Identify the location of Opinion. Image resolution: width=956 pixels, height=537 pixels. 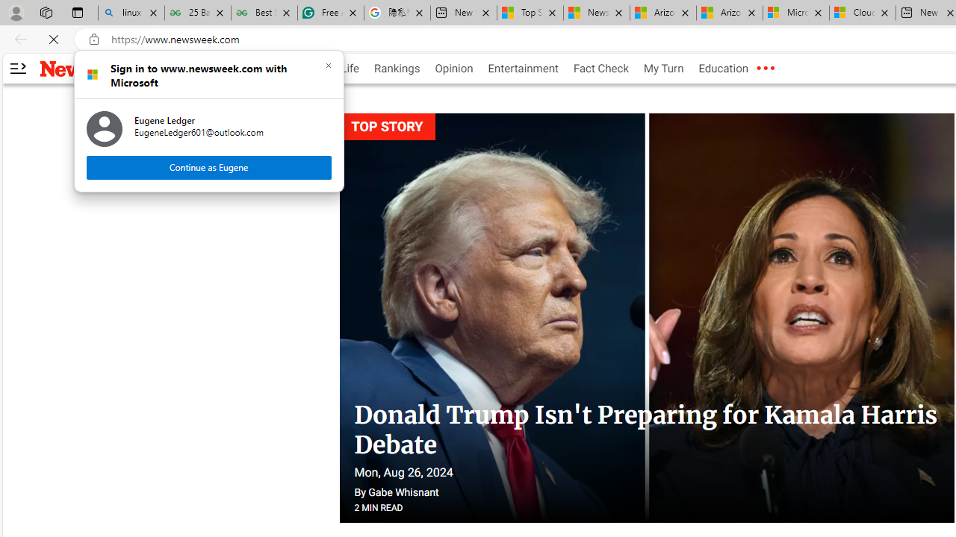
(454, 69).